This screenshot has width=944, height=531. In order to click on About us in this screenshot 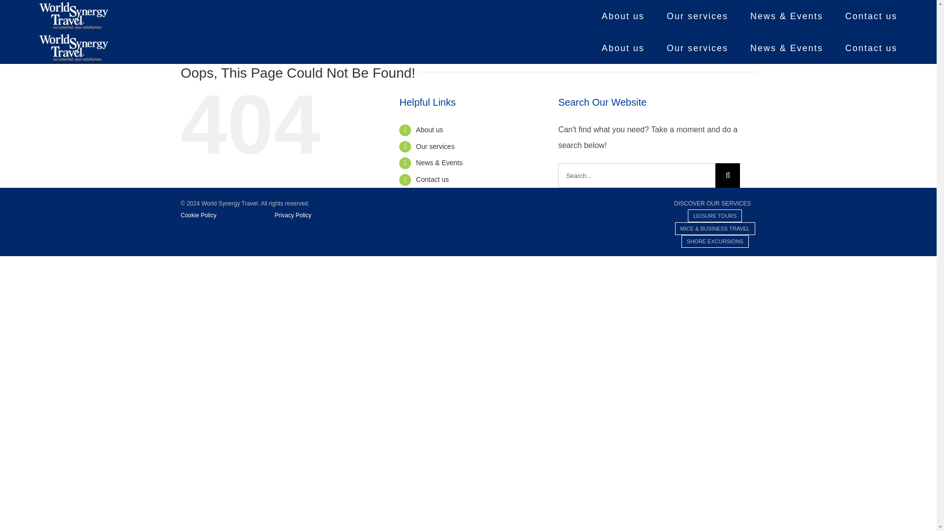, I will do `click(623, 16)`.